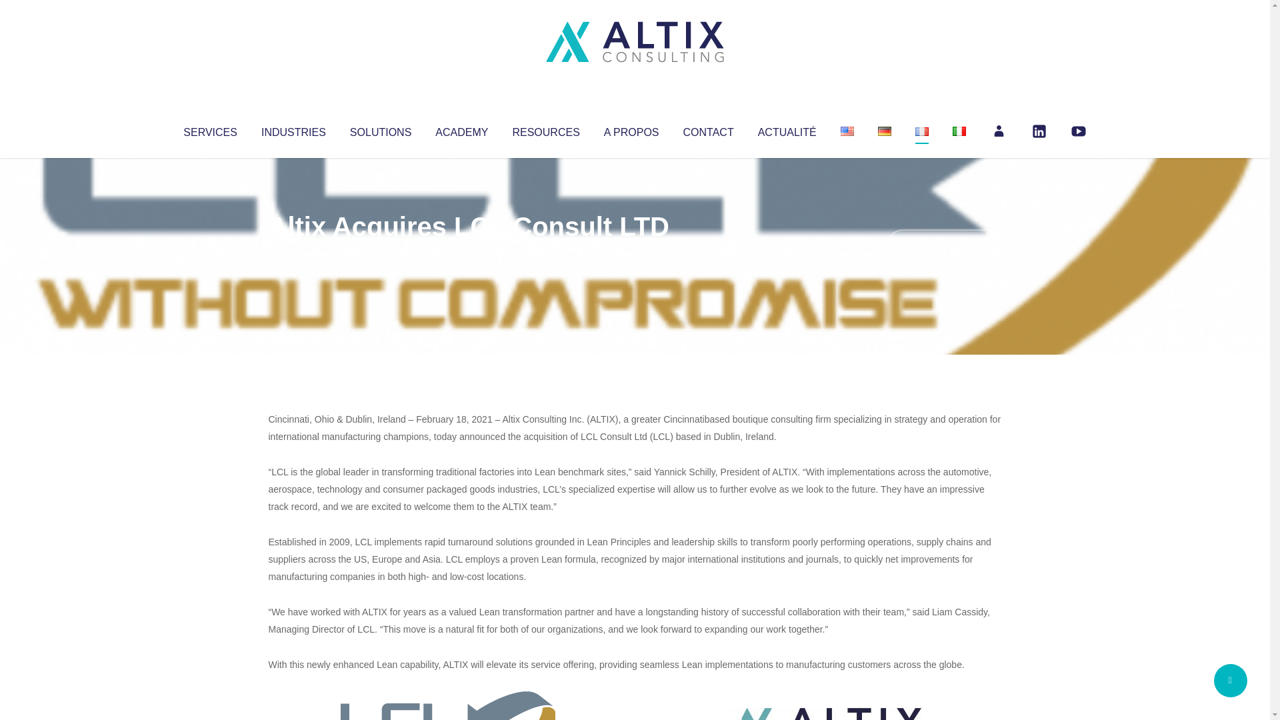 The width and height of the screenshot is (1280, 720). Describe the element at coordinates (461, 129) in the screenshot. I see `ACADEMY` at that location.